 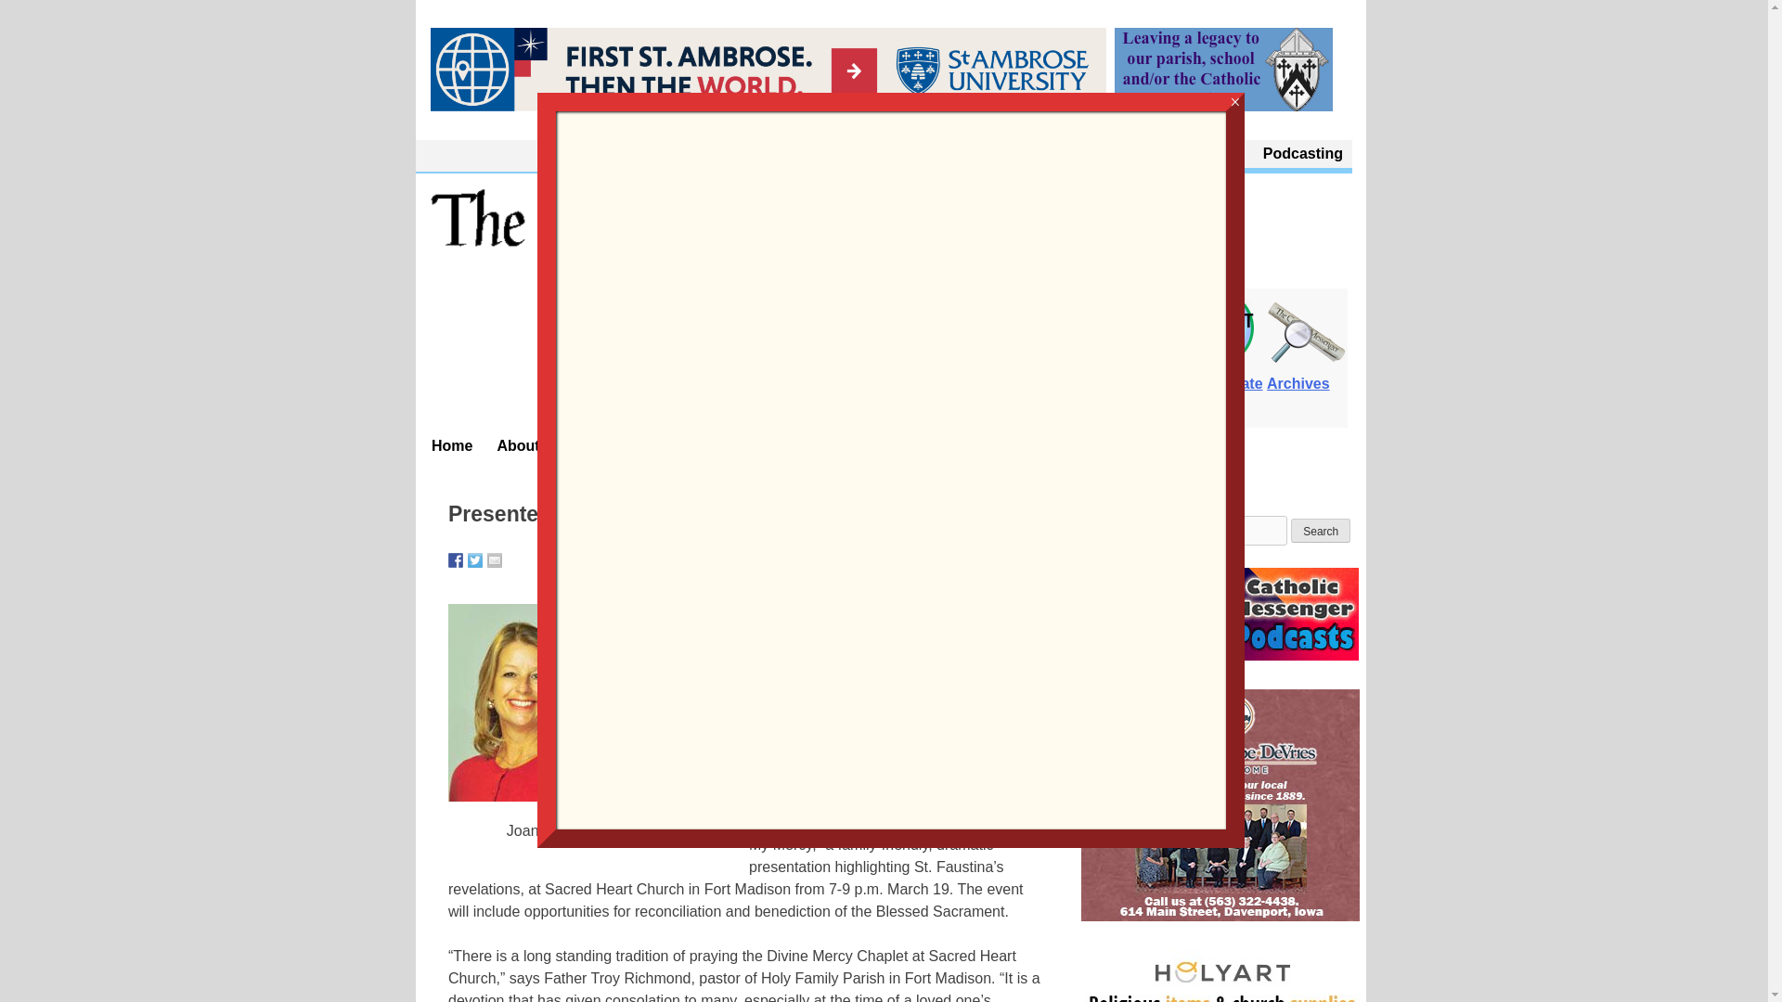 What do you see at coordinates (716, 445) in the screenshot?
I see `Subscribe` at bounding box center [716, 445].